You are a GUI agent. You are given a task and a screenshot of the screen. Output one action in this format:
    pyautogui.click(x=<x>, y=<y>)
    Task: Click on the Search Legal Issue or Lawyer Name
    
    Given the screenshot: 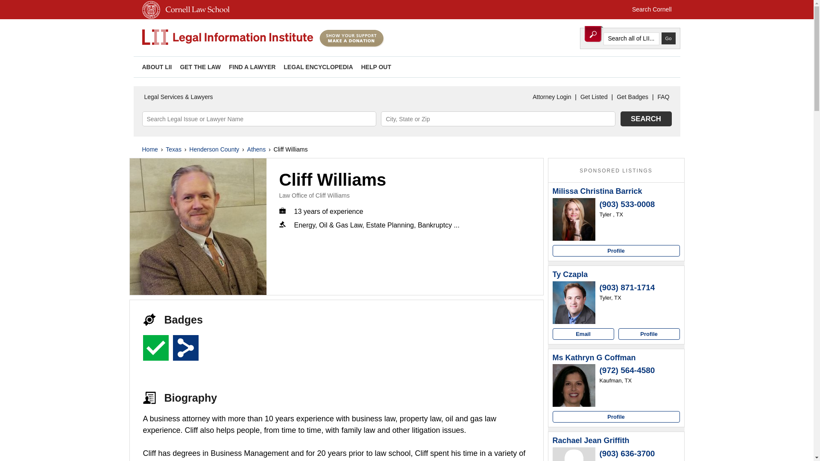 What is the action you would take?
    pyautogui.click(x=259, y=119)
    